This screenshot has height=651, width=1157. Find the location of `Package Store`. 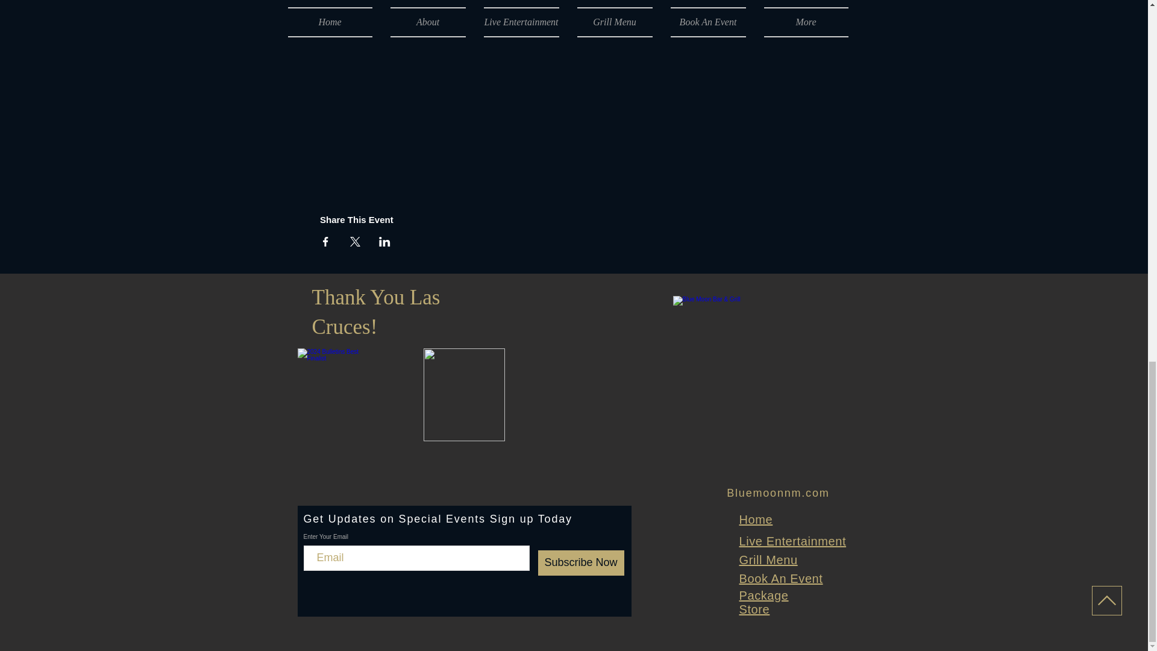

Package Store is located at coordinates (763, 602).